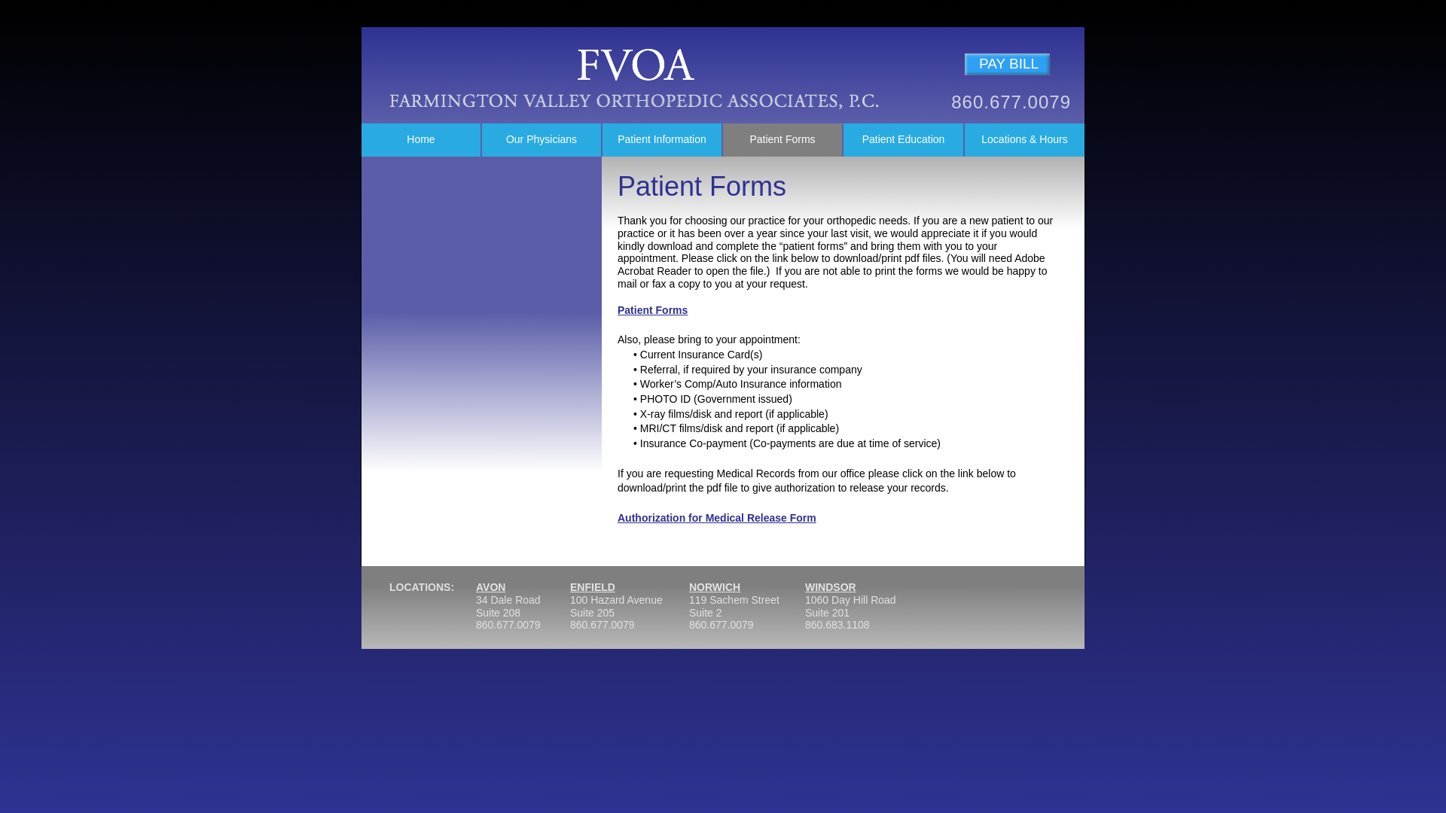 This screenshot has width=1446, height=813. What do you see at coordinates (652, 310) in the screenshot?
I see `Patient Forms` at bounding box center [652, 310].